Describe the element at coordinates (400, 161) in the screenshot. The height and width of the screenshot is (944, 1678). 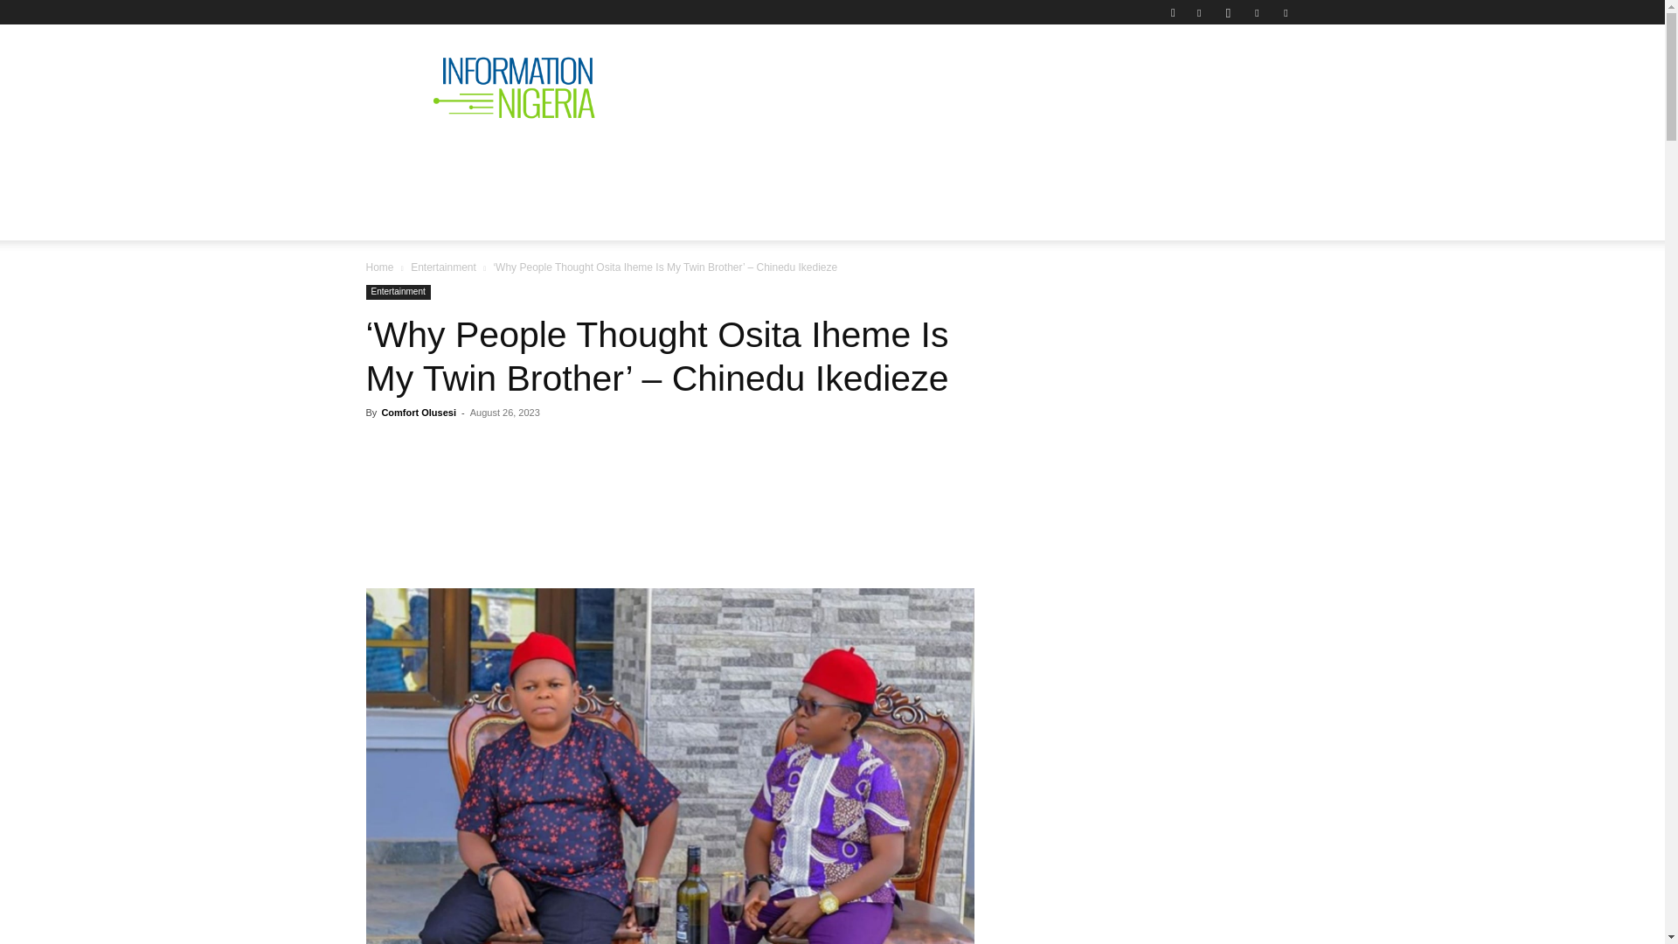
I see `HOME` at that location.